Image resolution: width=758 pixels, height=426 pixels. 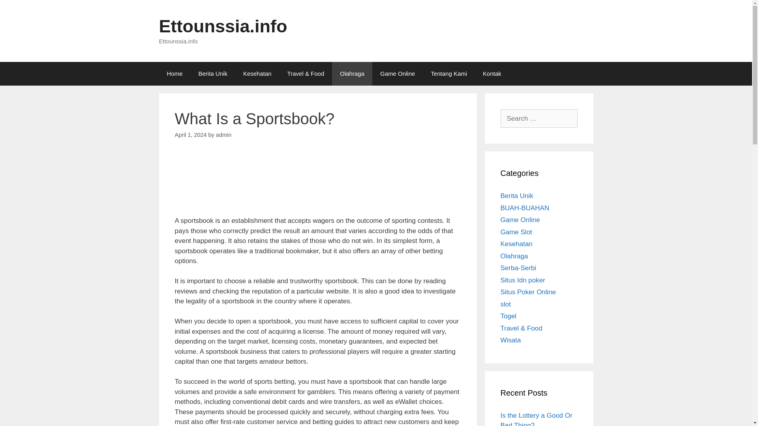 What do you see at coordinates (397, 73) in the screenshot?
I see `Game Online` at bounding box center [397, 73].